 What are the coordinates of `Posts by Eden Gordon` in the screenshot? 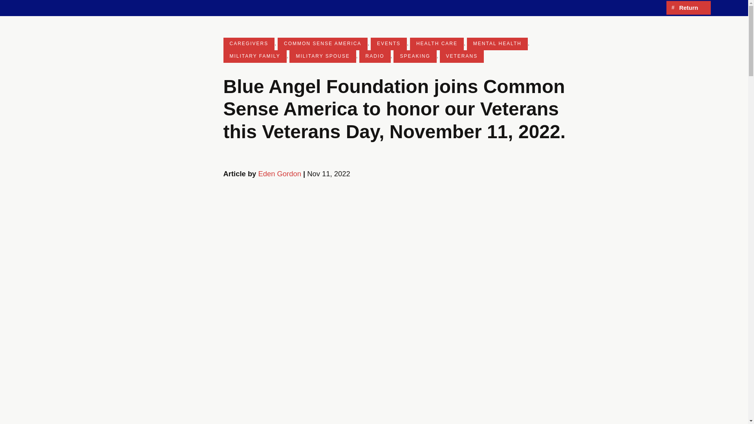 It's located at (279, 174).